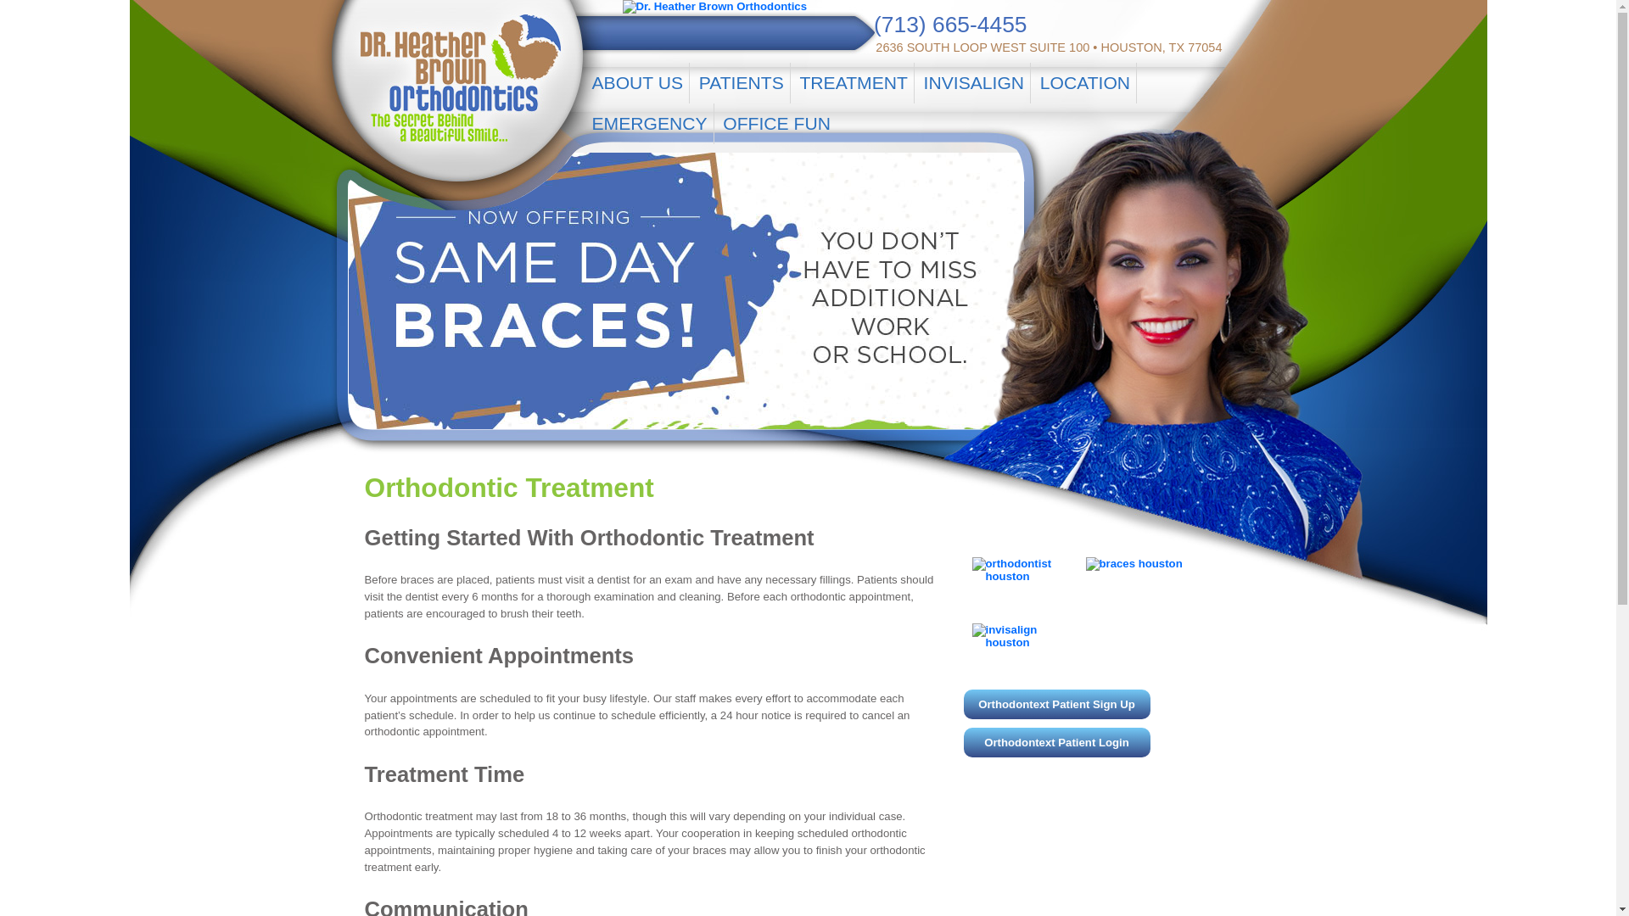 This screenshot has width=1629, height=916. I want to click on Home, so click(451, 61).